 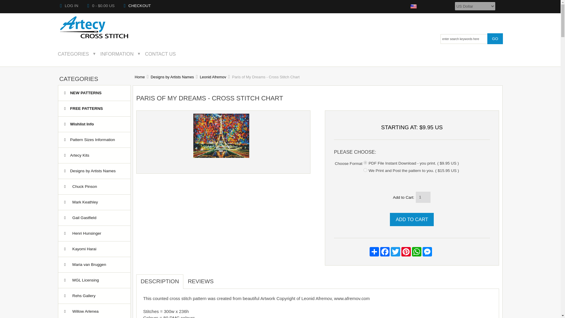 I want to click on Paris of My Dreams - Cross Stitch Chart, so click(x=221, y=156).